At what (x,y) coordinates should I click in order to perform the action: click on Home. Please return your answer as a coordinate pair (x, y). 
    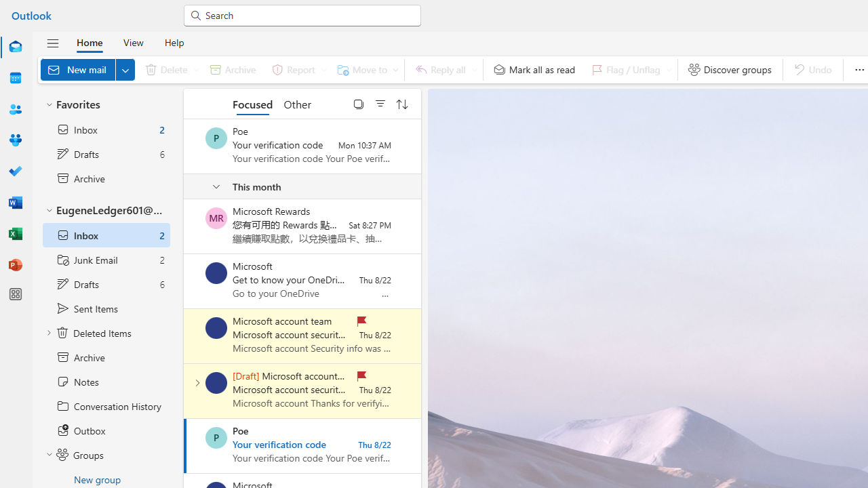
    Looking at the image, I should click on (90, 42).